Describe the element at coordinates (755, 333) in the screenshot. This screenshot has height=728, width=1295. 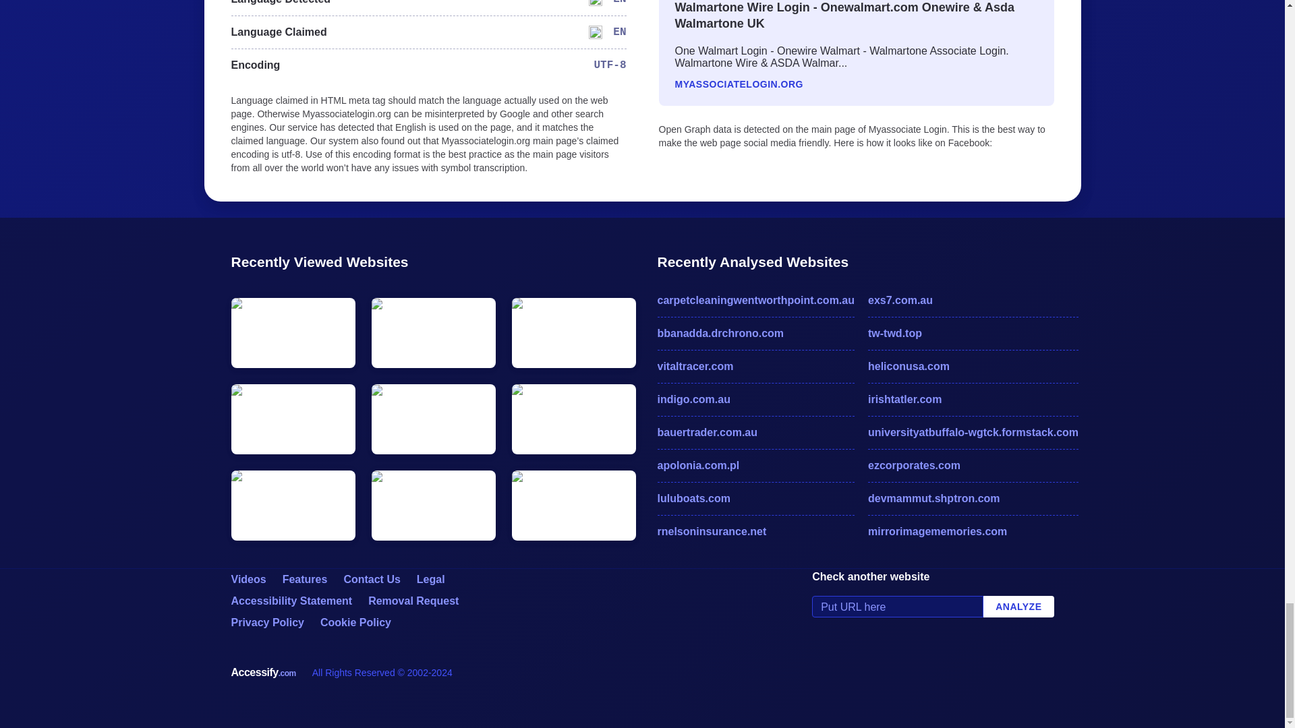
I see `bbanadda.drchrono.com` at that location.